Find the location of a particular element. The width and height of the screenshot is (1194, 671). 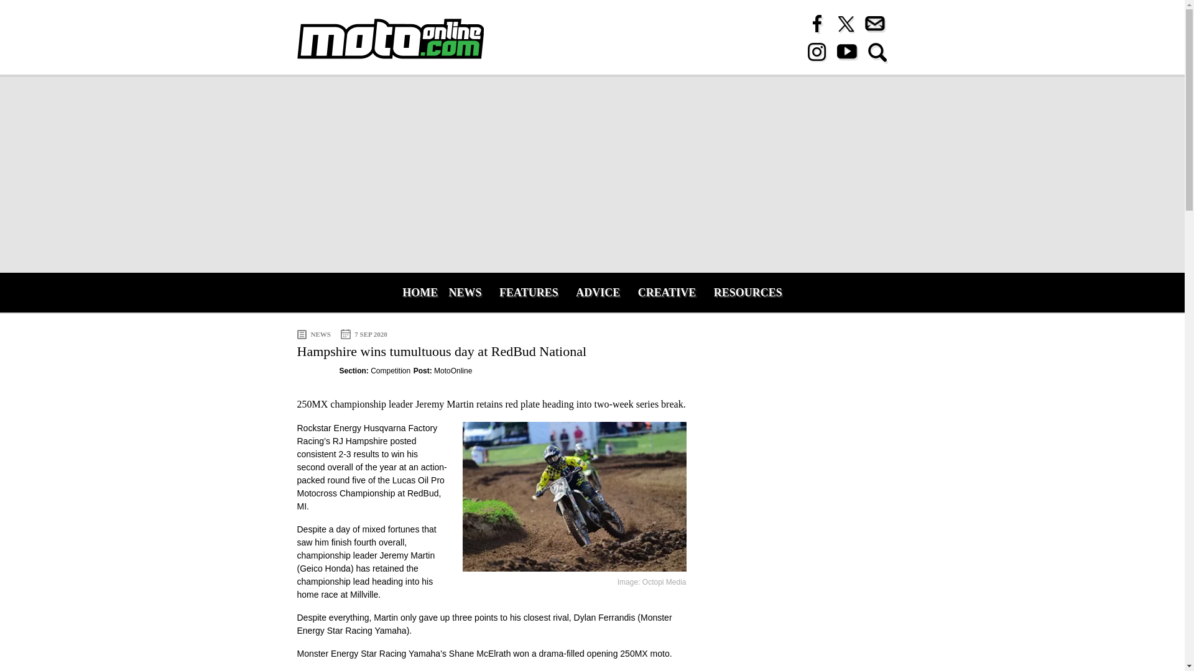

RESOURCES is located at coordinates (747, 292).